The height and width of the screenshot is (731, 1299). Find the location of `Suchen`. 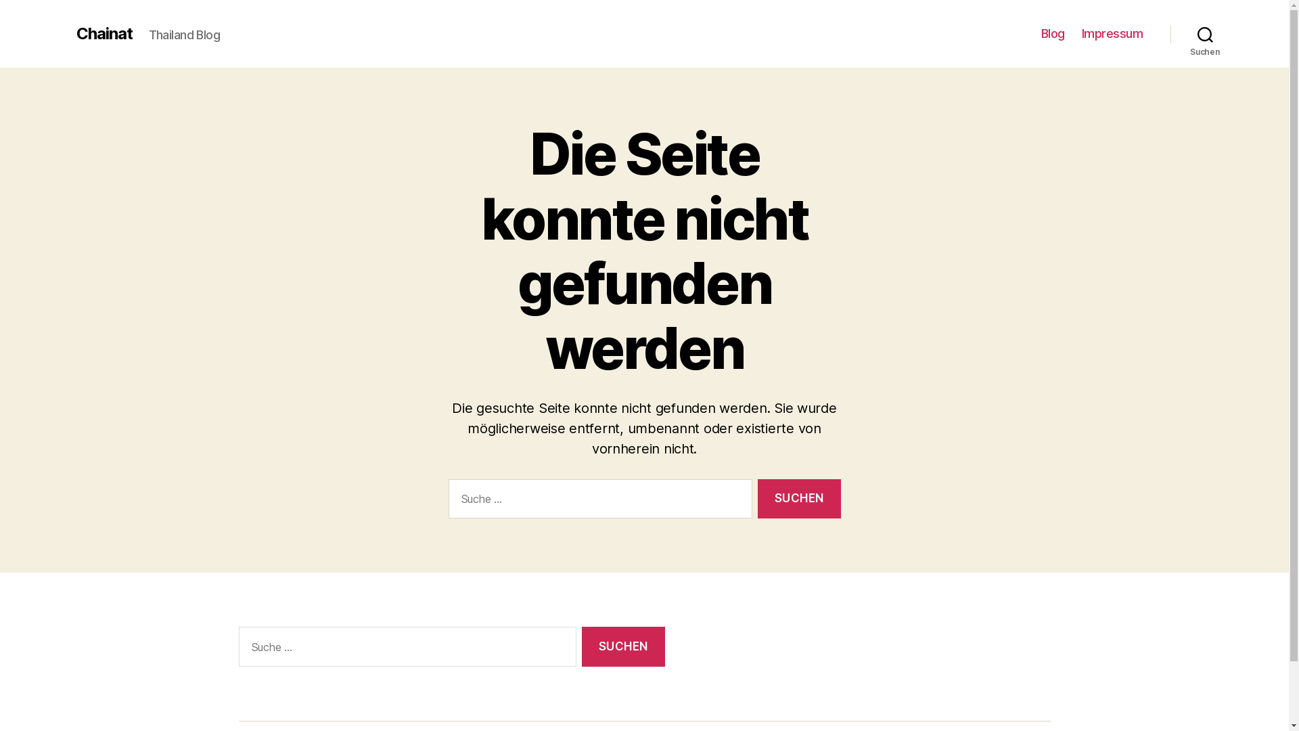

Suchen is located at coordinates (623, 647).